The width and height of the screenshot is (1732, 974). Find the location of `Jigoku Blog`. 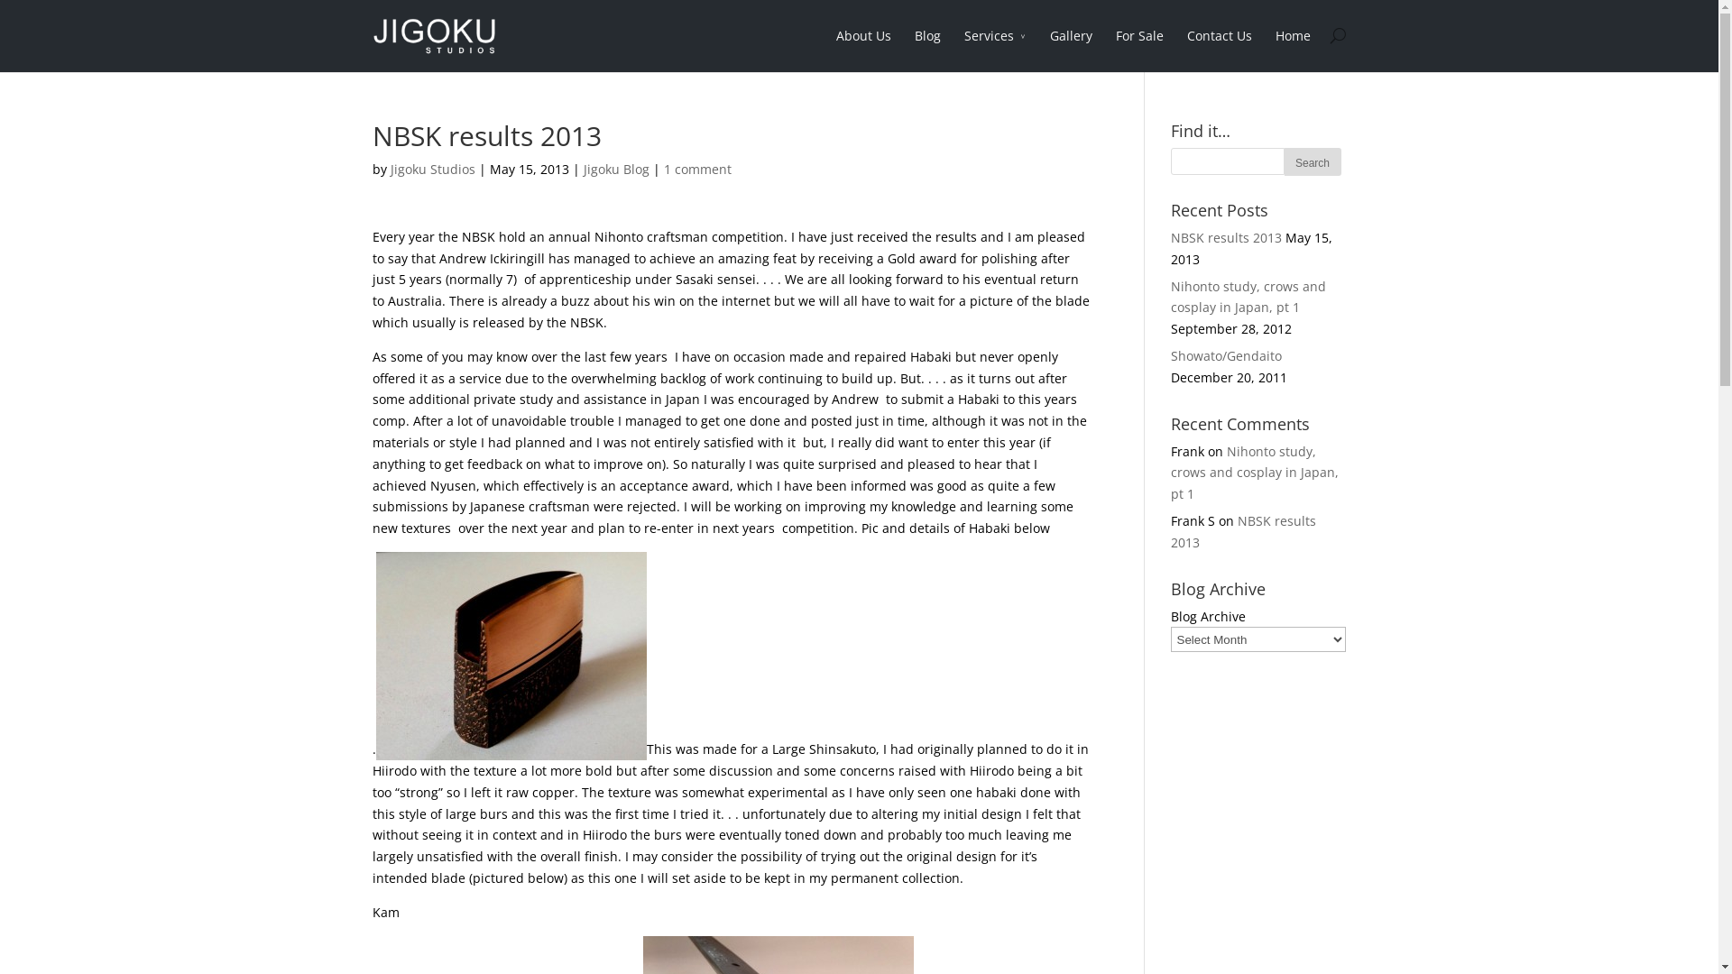

Jigoku Blog is located at coordinates (615, 170).